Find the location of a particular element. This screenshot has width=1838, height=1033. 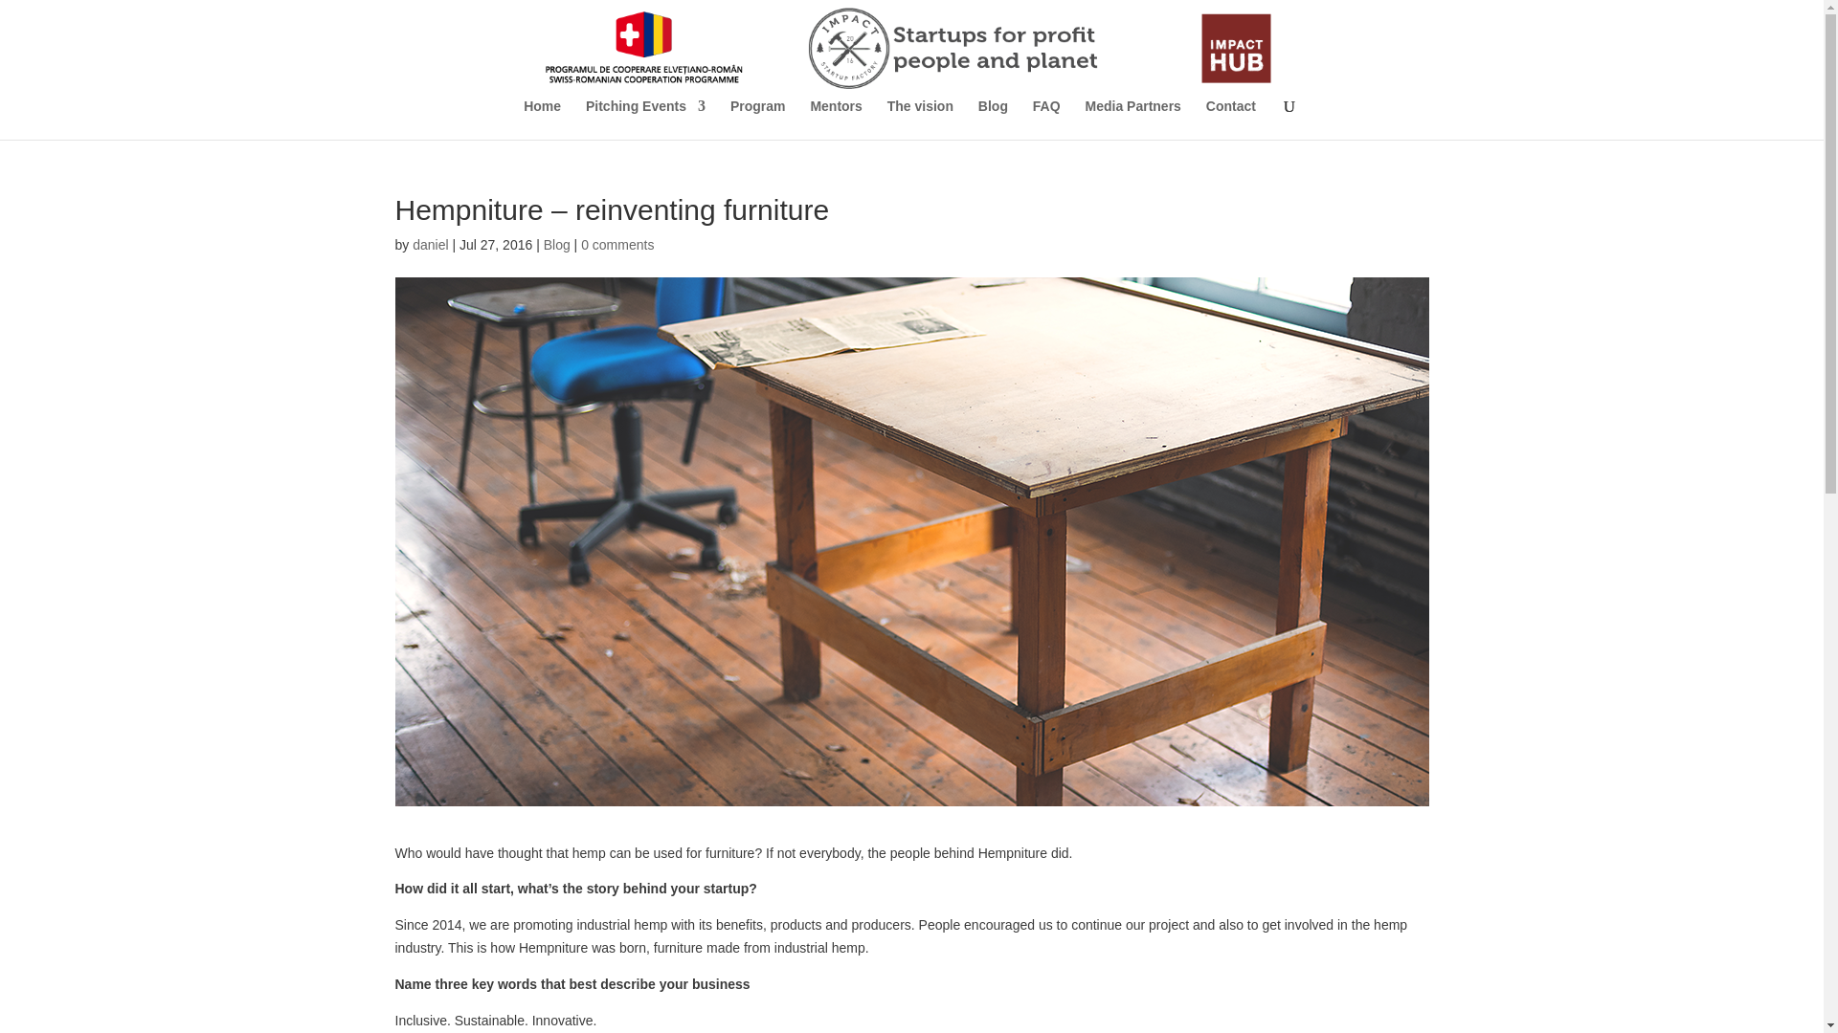

0 comments is located at coordinates (616, 245).